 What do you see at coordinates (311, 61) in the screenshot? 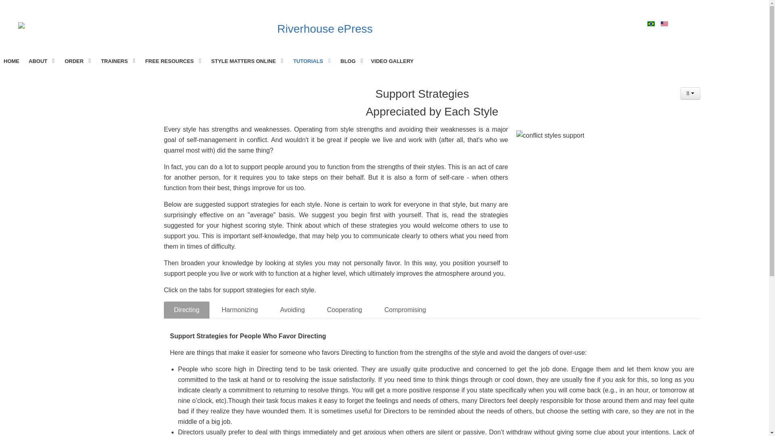
I see `TUTORIALS` at bounding box center [311, 61].